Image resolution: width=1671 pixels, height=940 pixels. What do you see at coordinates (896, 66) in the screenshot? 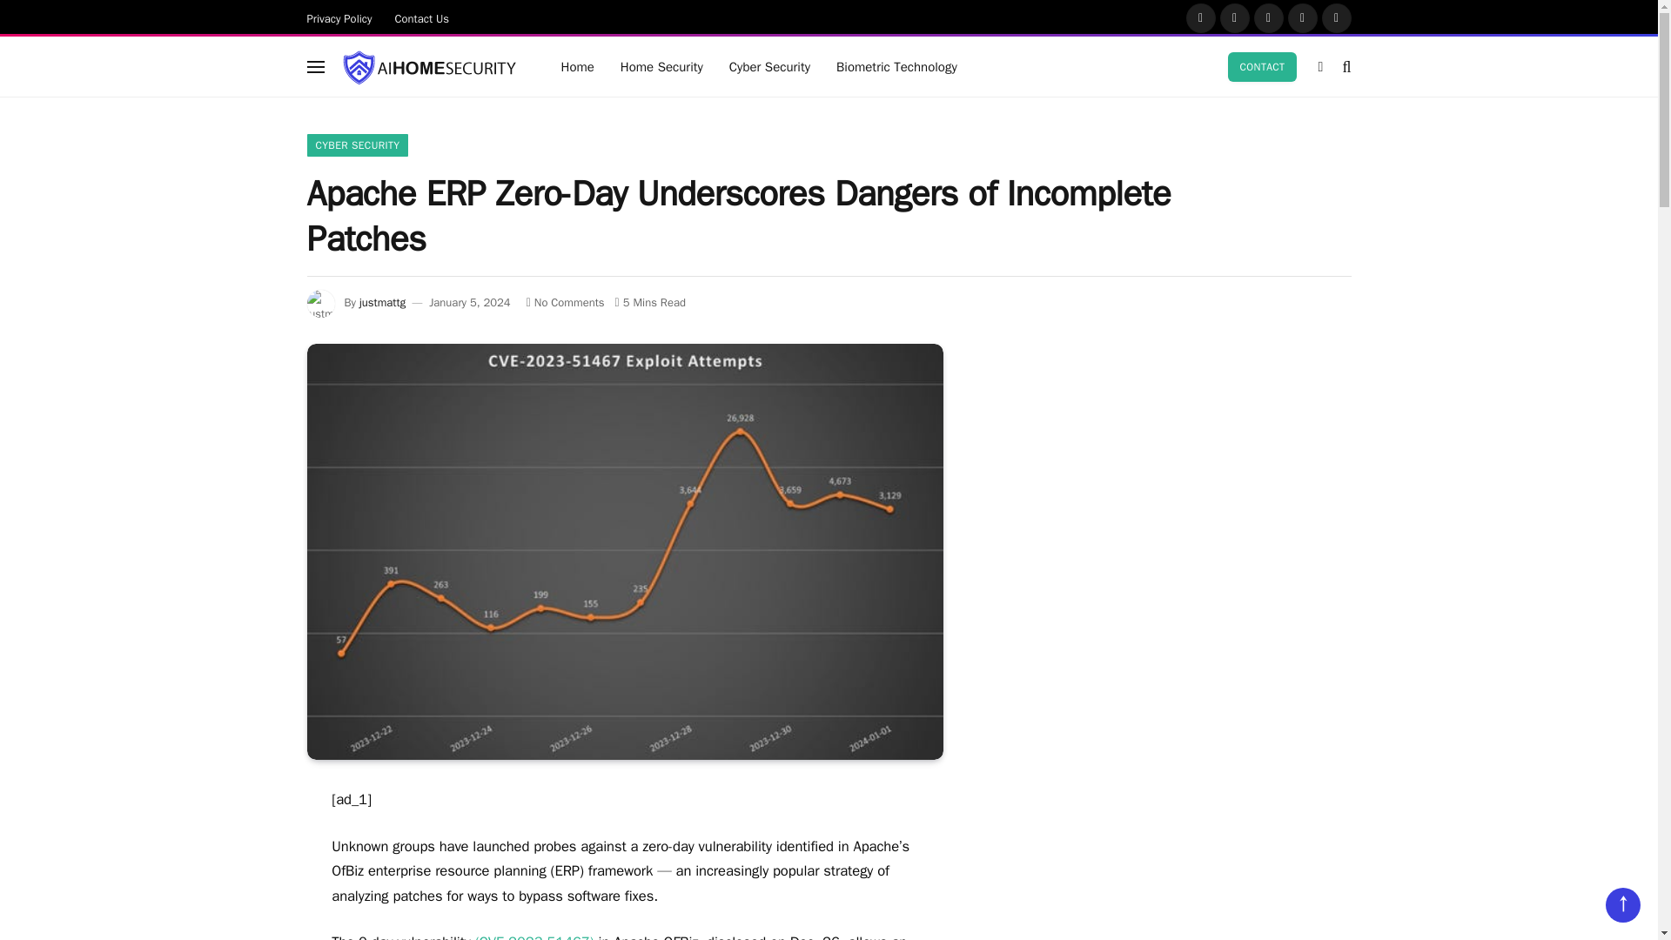
I see `Biometric Technology` at bounding box center [896, 66].